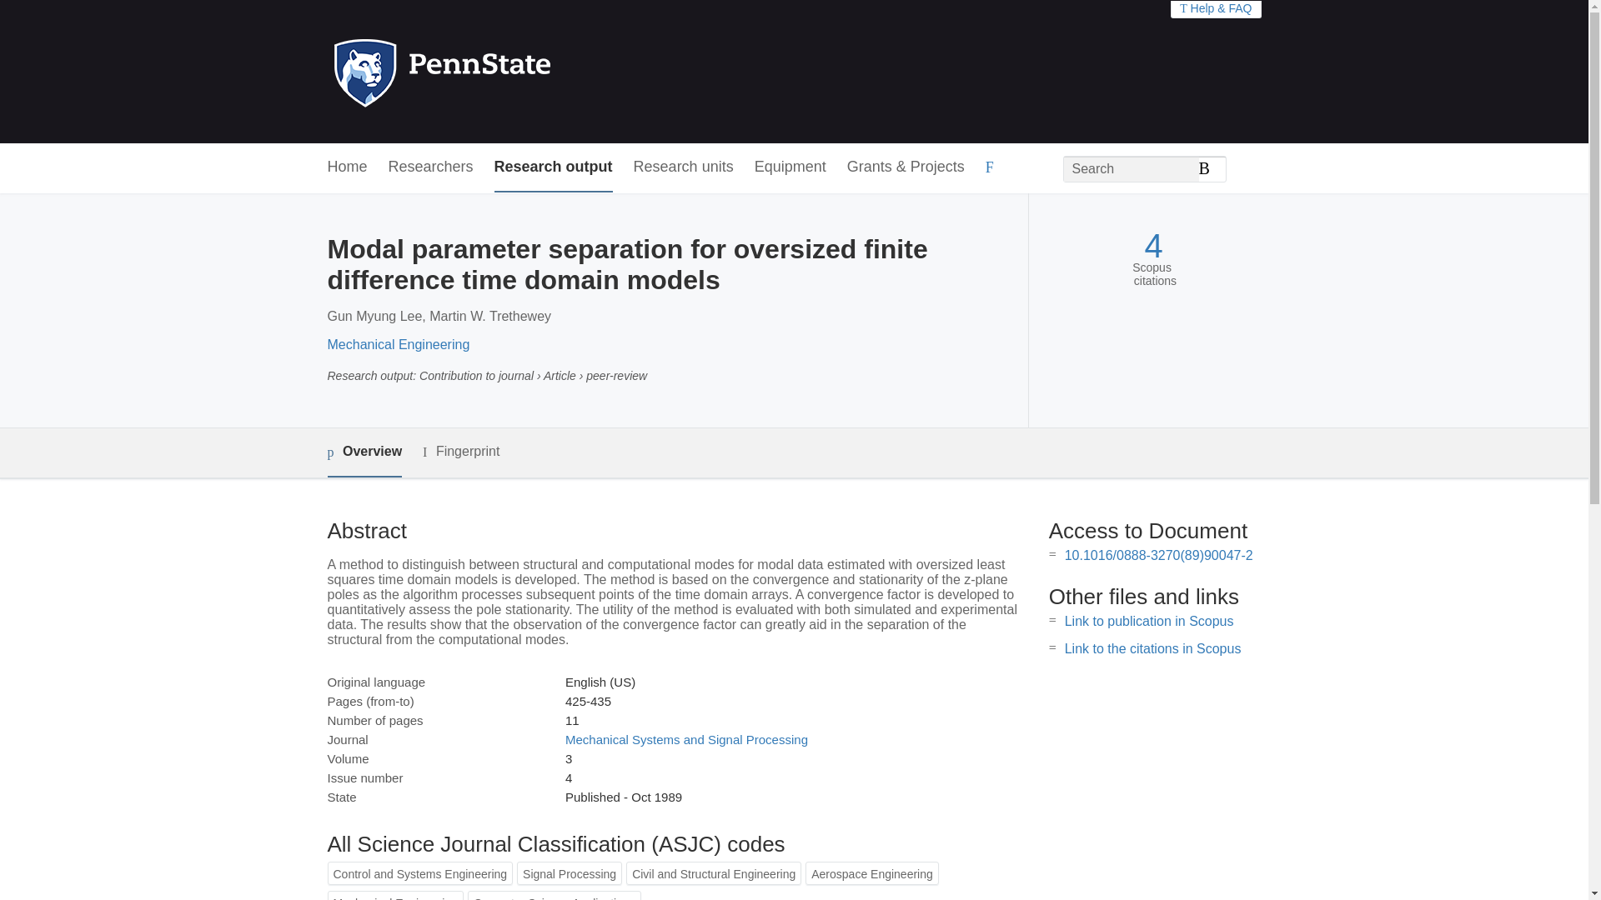  I want to click on Mechanical Engineering, so click(397, 345).